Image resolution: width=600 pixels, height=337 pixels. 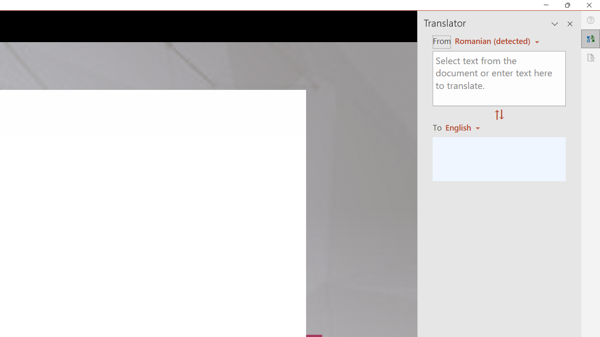 What do you see at coordinates (466, 127) in the screenshot?
I see `Romanian` at bounding box center [466, 127].